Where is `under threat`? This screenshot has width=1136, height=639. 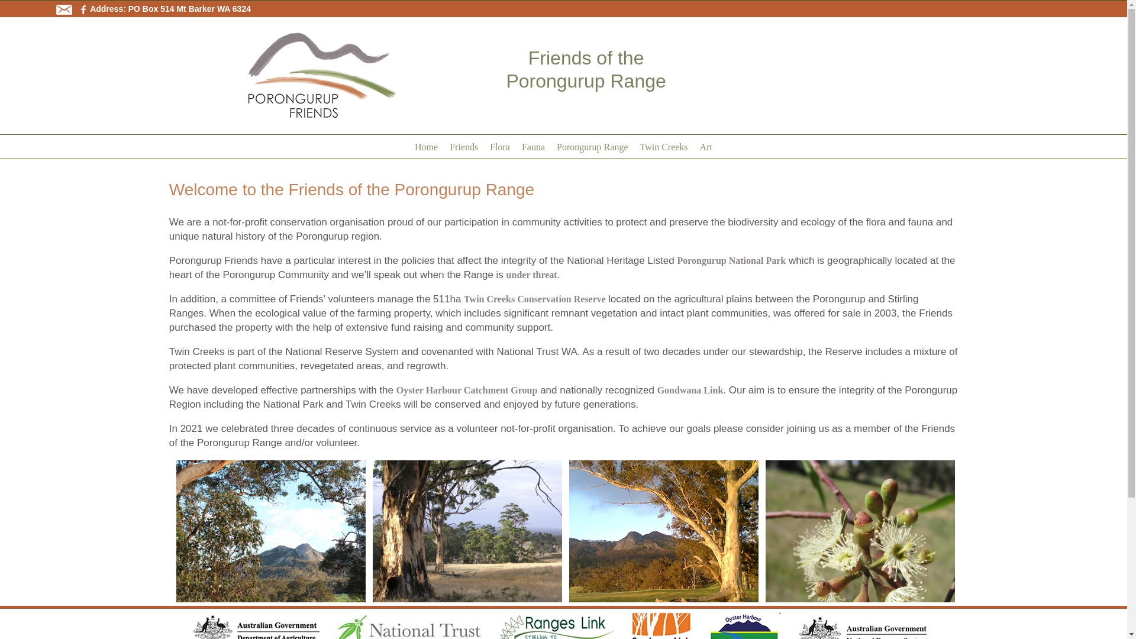 under threat is located at coordinates (532, 275).